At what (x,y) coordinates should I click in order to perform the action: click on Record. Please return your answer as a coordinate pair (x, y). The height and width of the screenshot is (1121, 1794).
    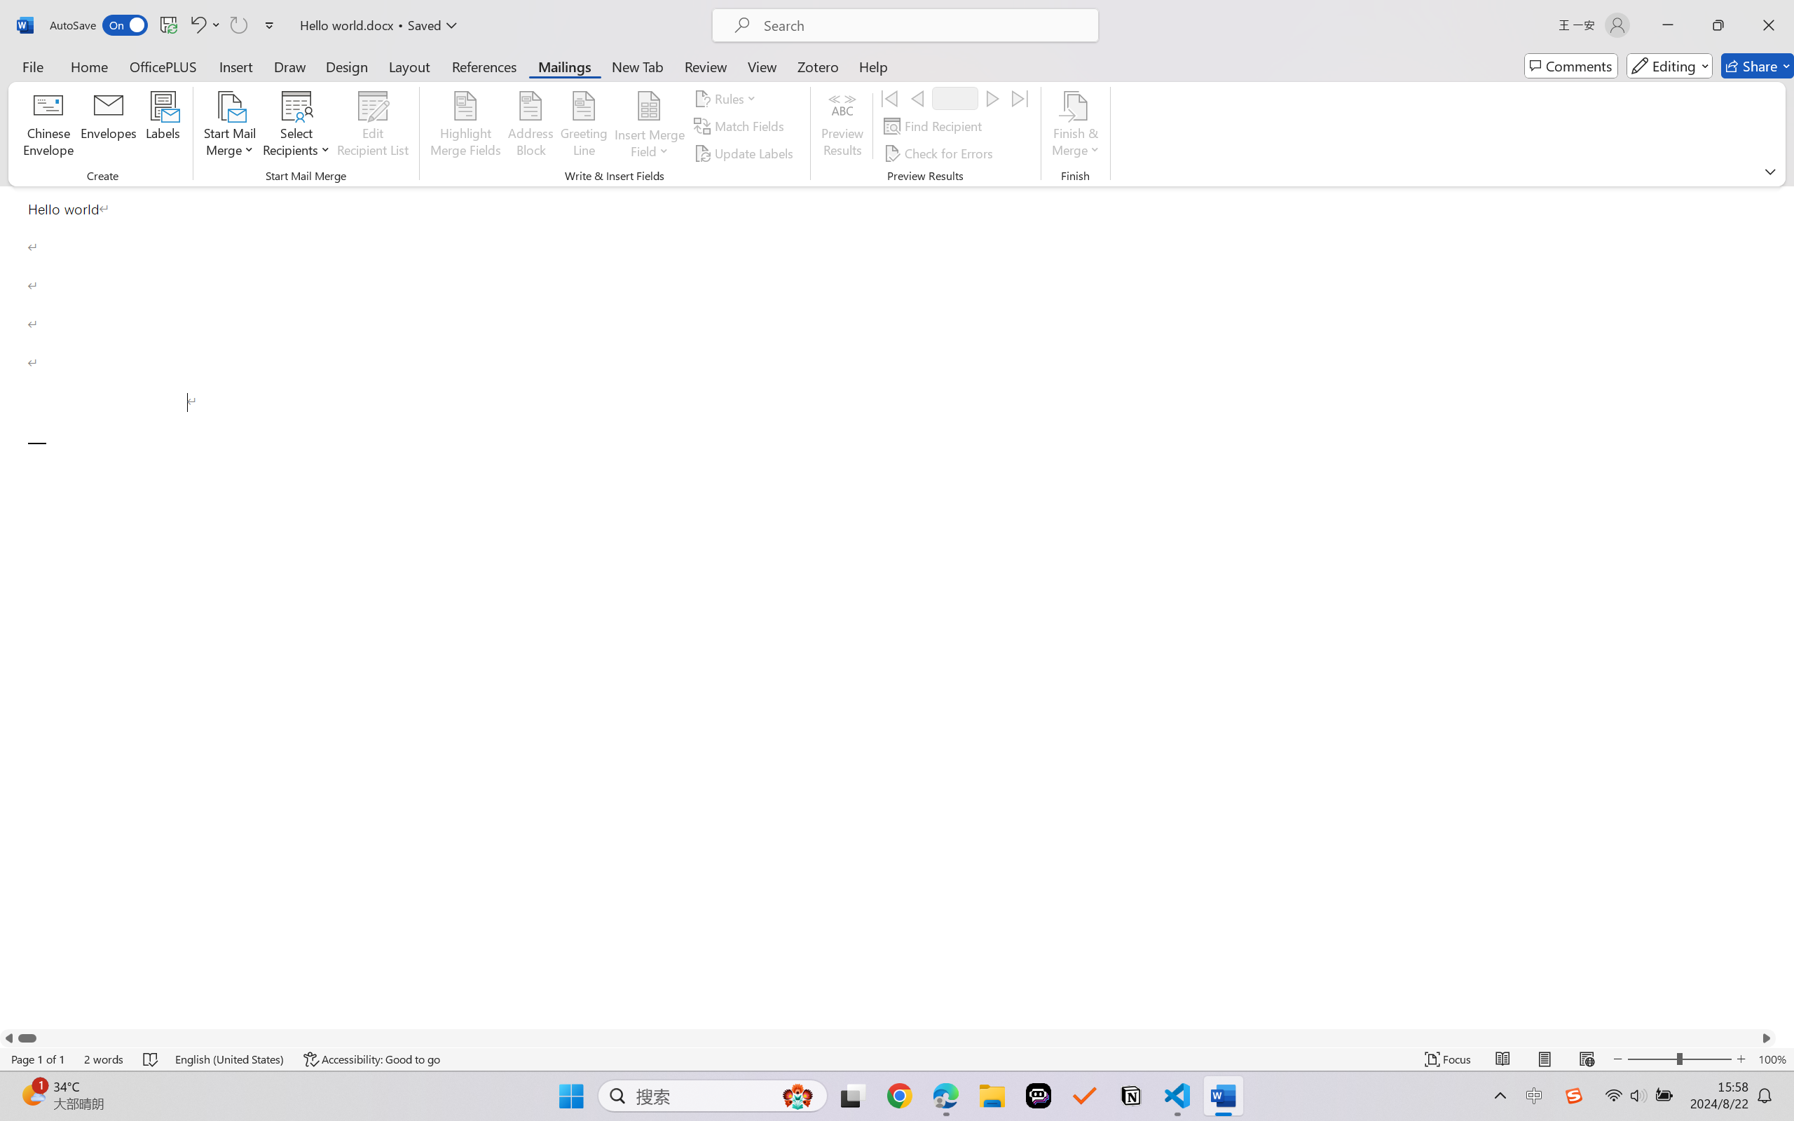
    Looking at the image, I should click on (955, 98).